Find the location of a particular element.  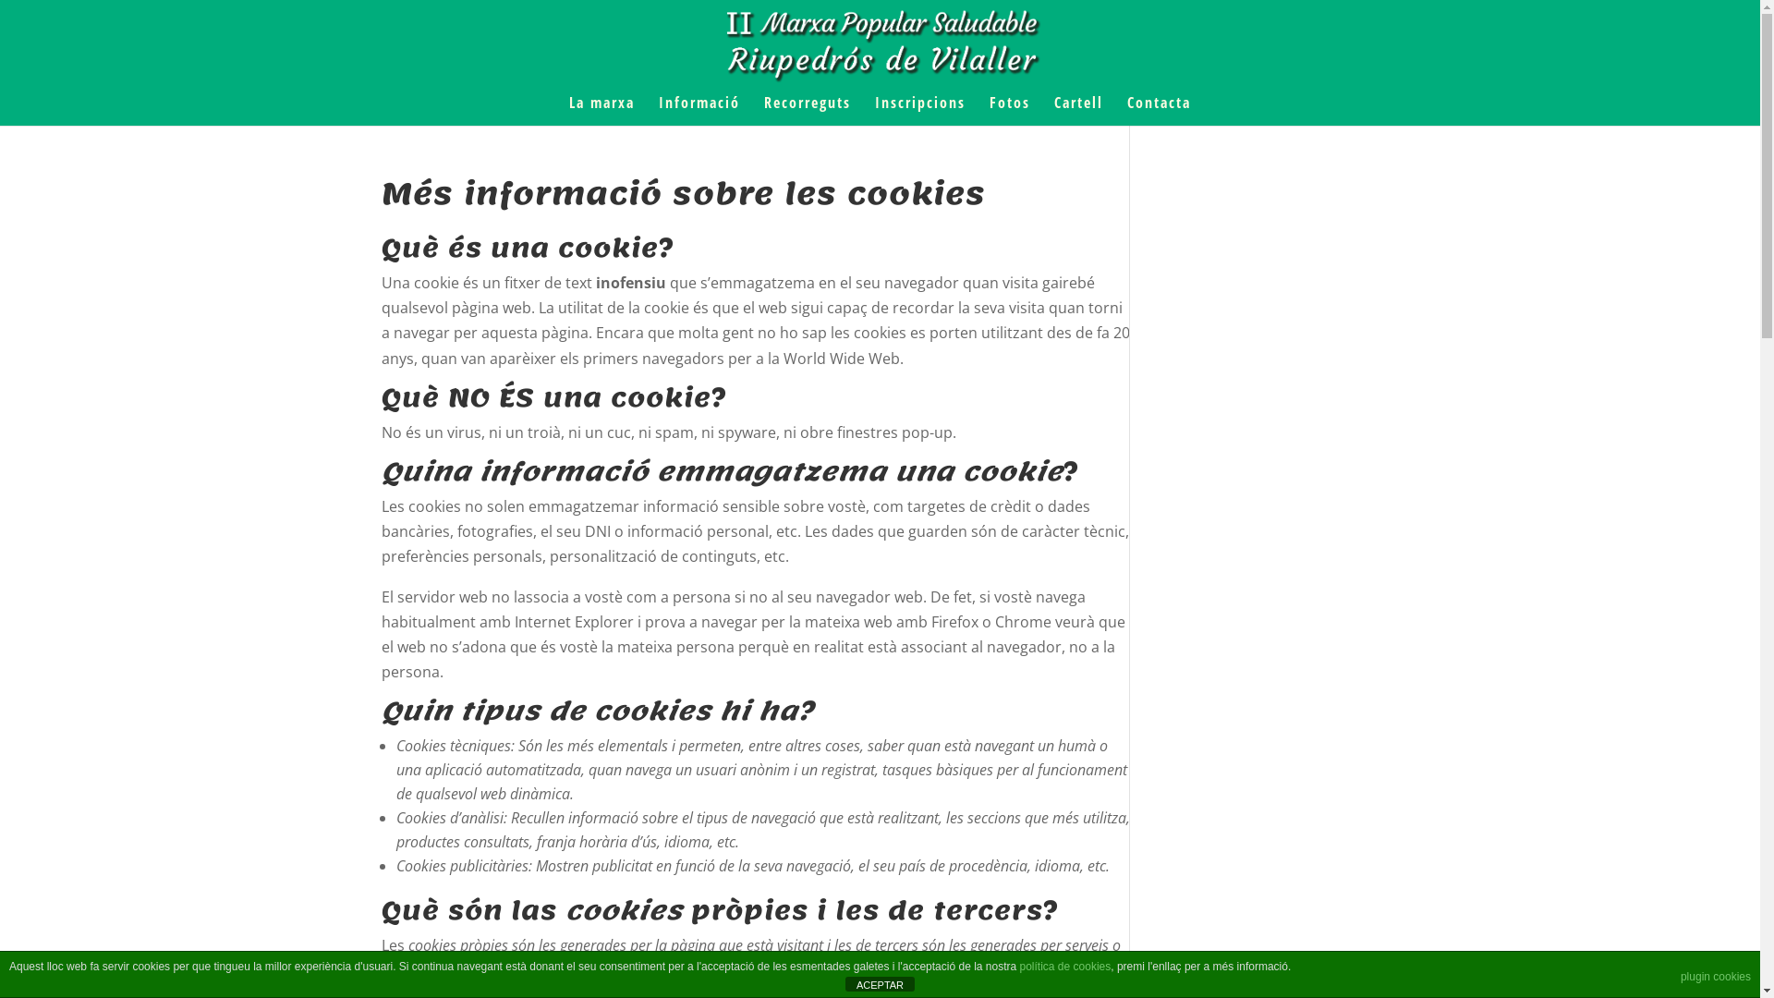

ACEPTAR is located at coordinates (880, 984).